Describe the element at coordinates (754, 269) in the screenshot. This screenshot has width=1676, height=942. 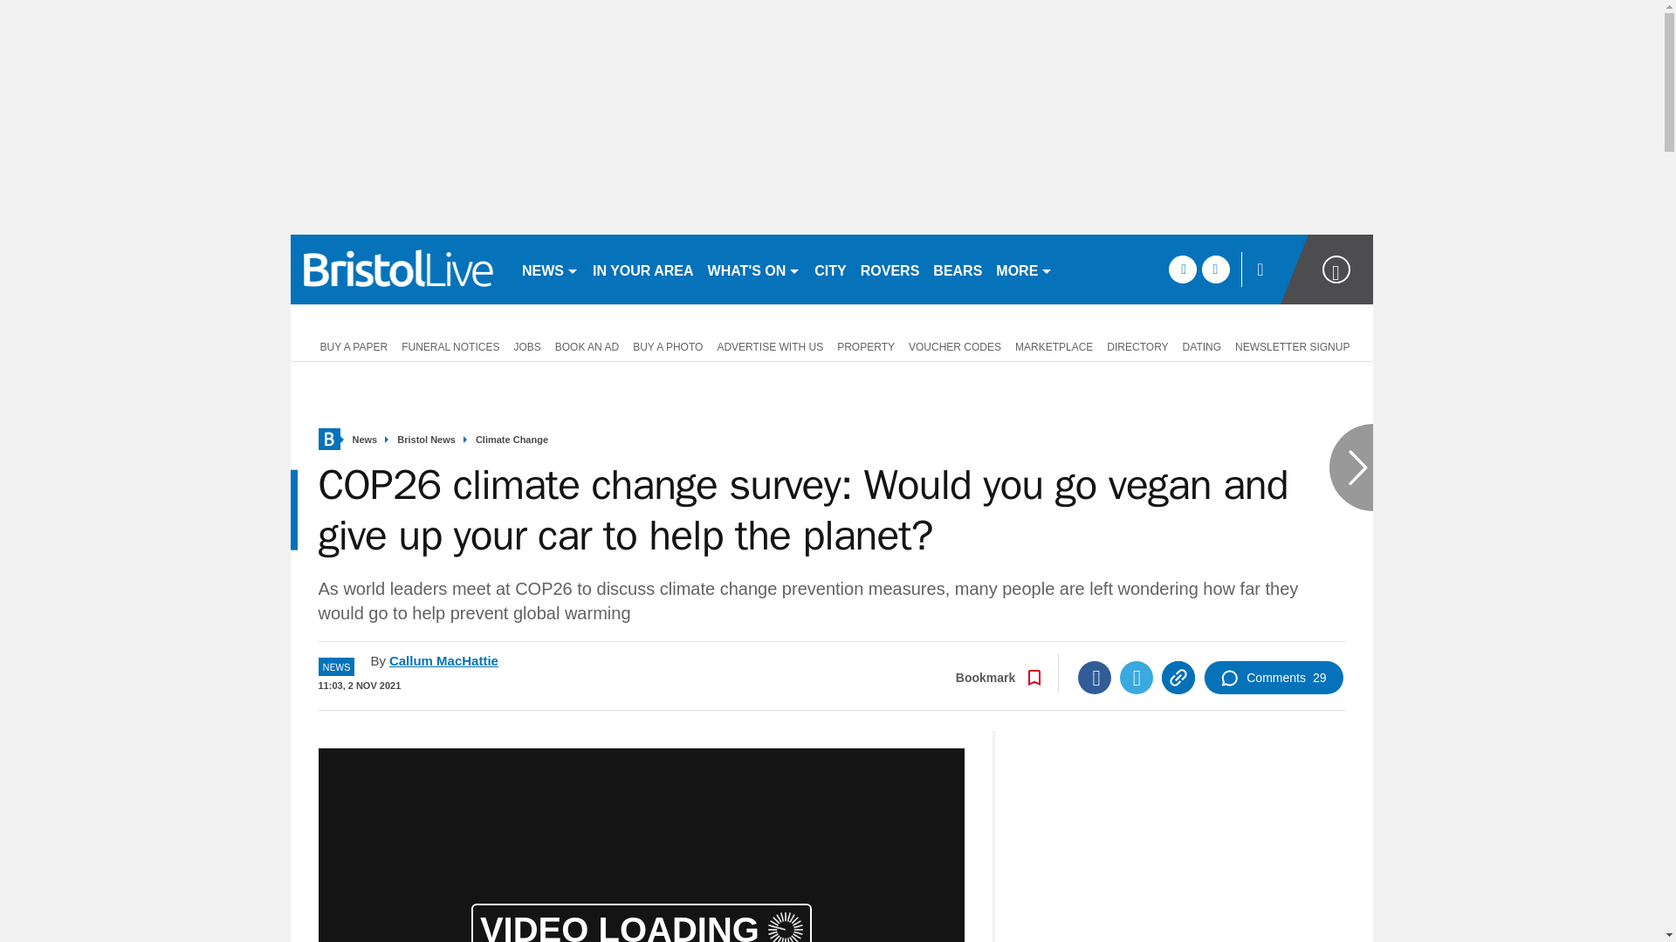
I see `WHAT'S ON` at that location.